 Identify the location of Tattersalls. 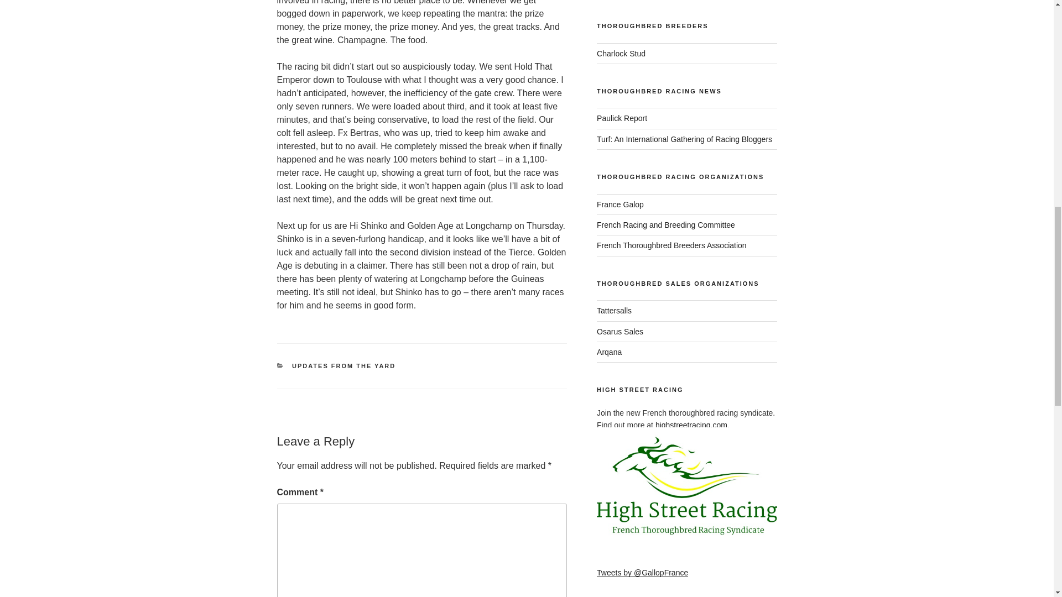
(614, 311).